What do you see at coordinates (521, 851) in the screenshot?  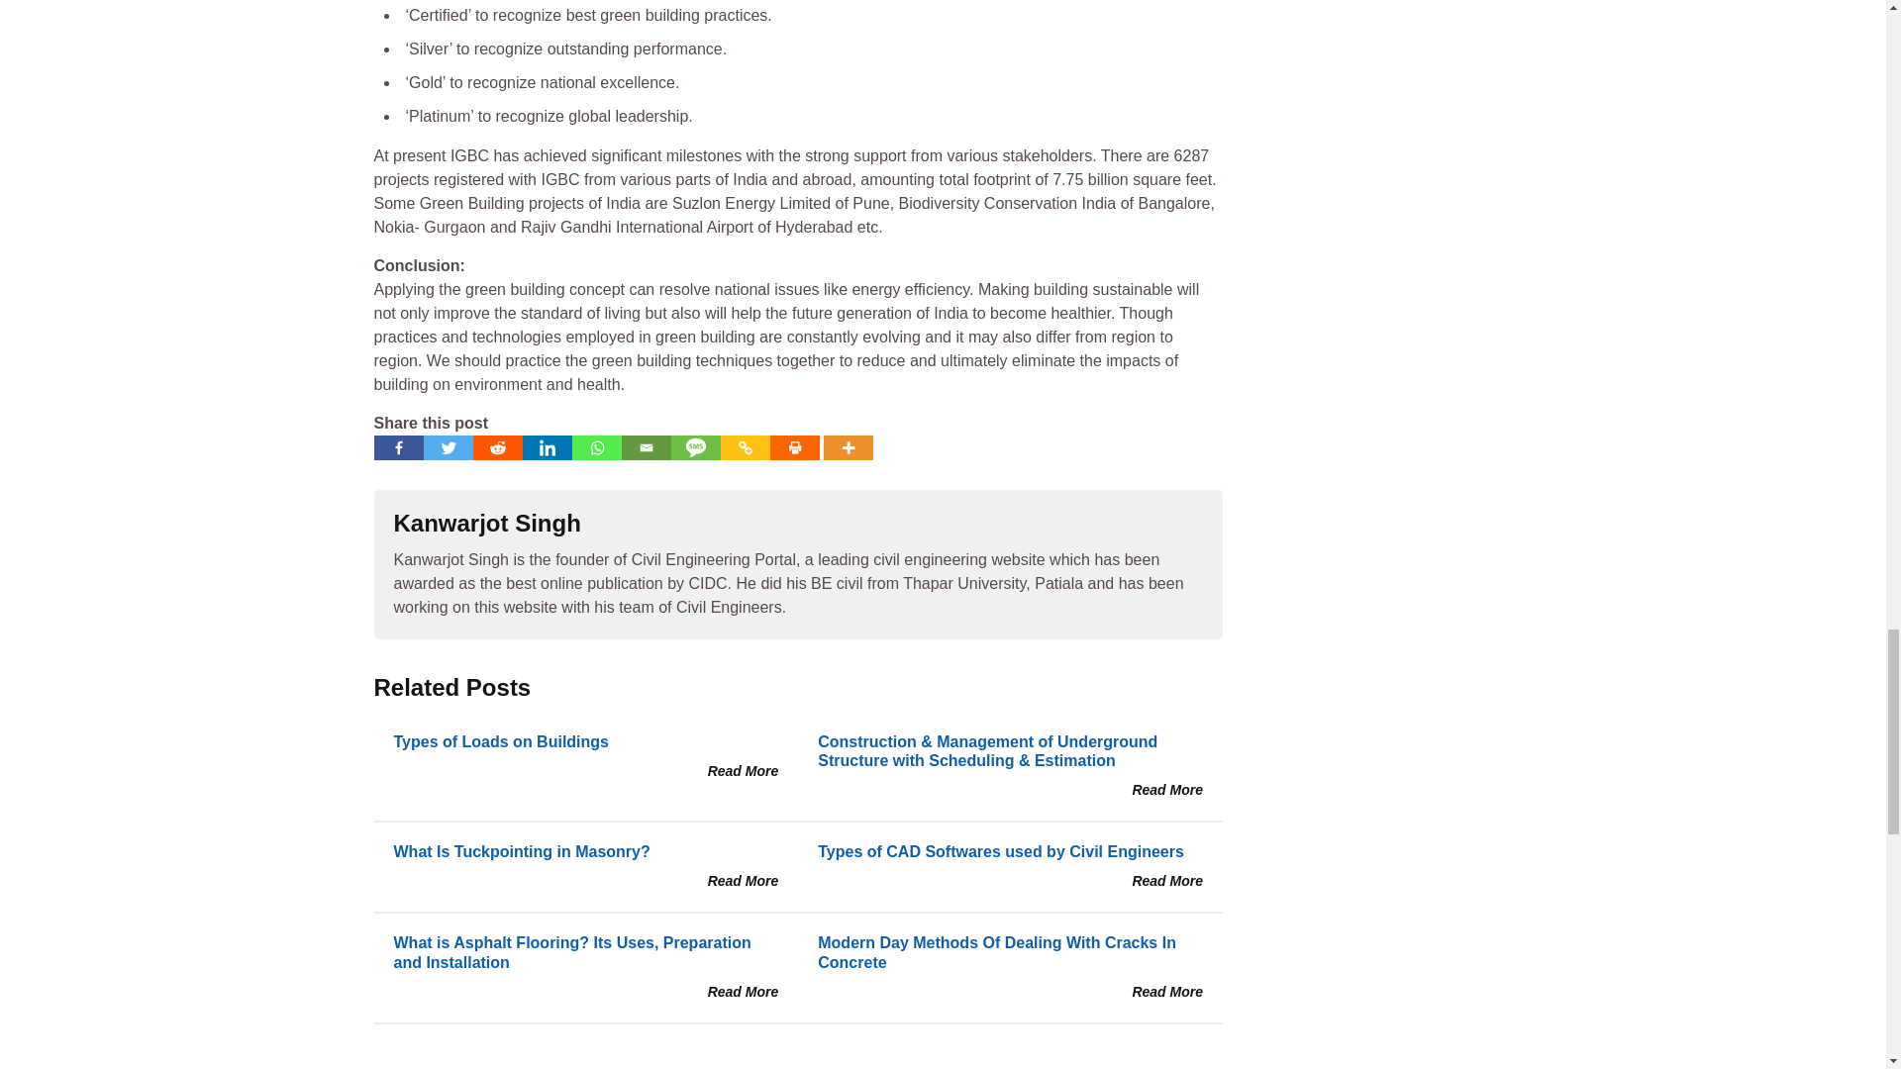 I see `What Is Tuckpointing in Masonry?` at bounding box center [521, 851].